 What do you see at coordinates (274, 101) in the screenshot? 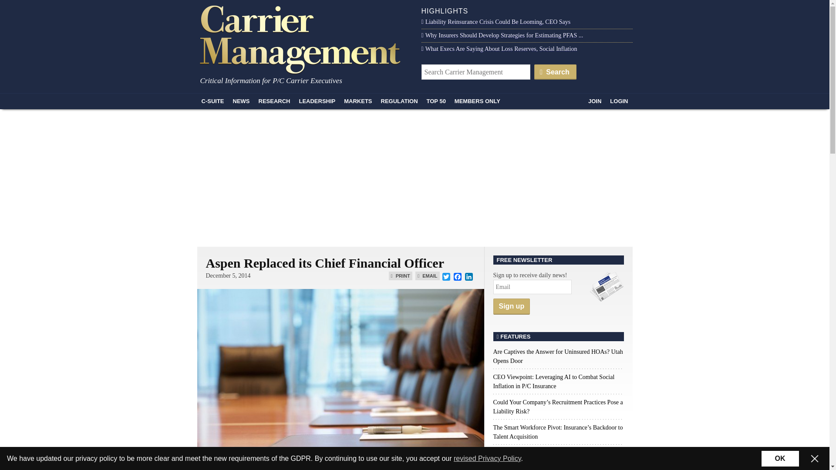
I see `RESEARCH` at bounding box center [274, 101].